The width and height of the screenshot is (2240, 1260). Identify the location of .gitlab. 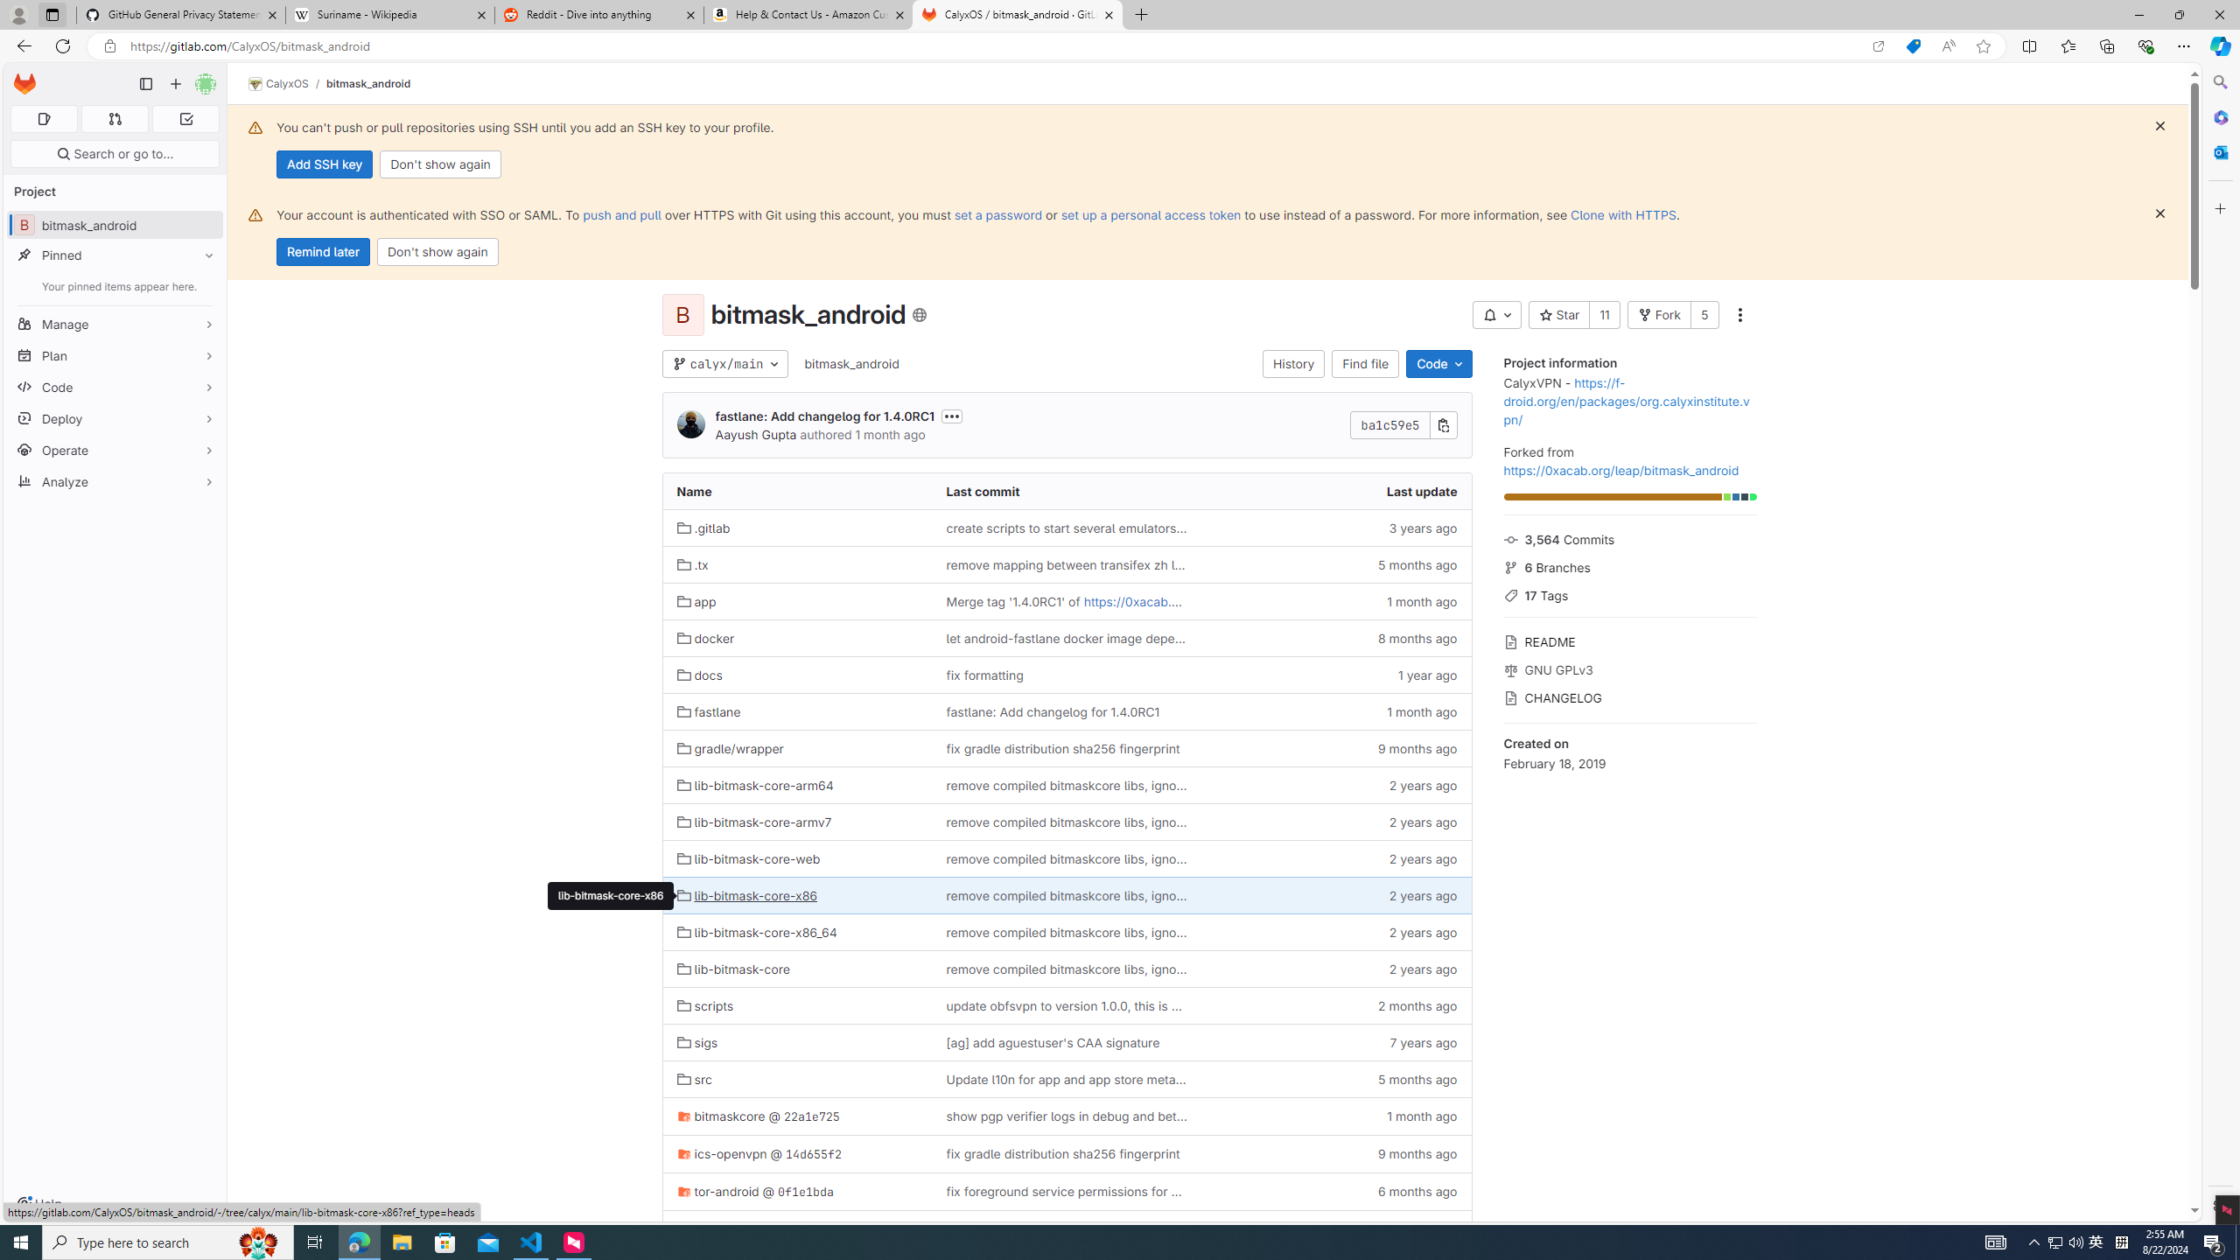
(703, 528).